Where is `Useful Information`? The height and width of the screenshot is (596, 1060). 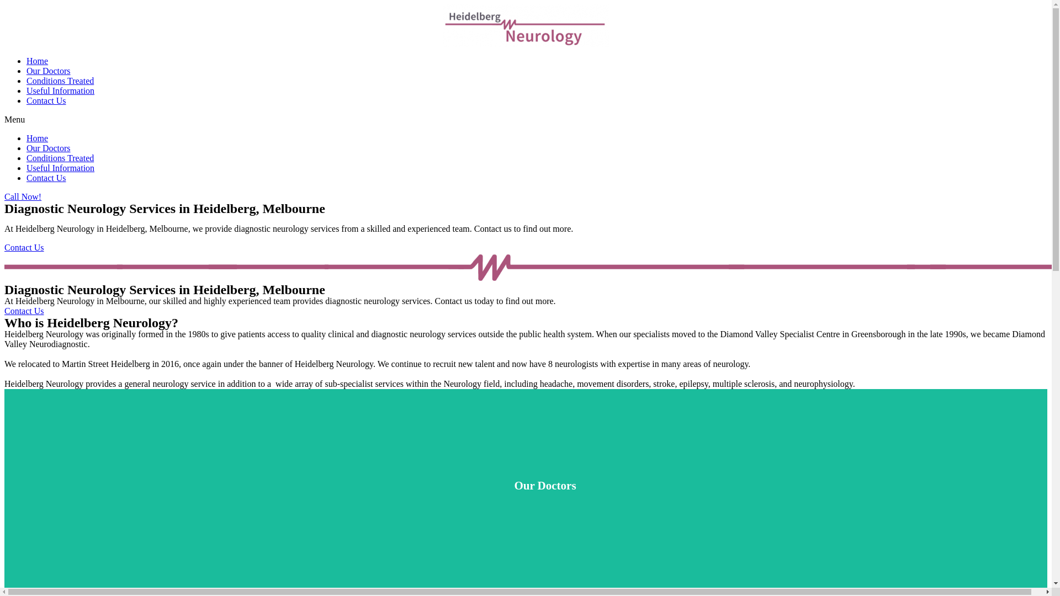
Useful Information is located at coordinates (61, 91).